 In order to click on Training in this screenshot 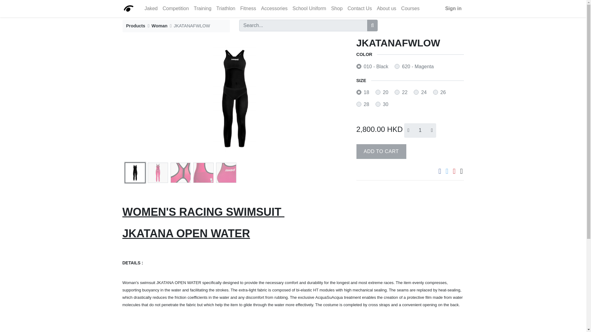, I will do `click(203, 8)`.